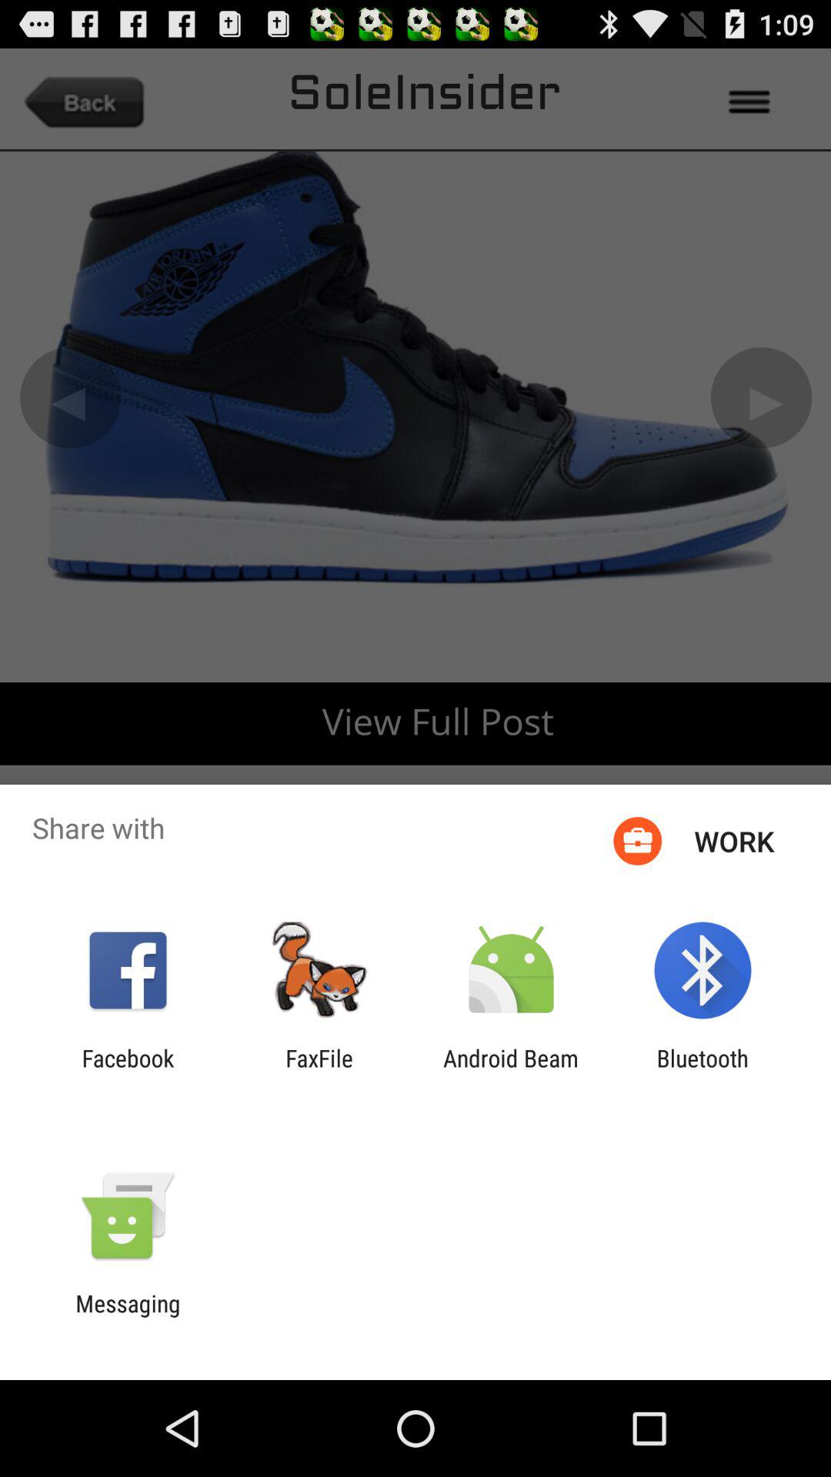 This screenshot has width=831, height=1477. What do you see at coordinates (319, 1072) in the screenshot?
I see `turn on the icon to the right of facebook` at bounding box center [319, 1072].